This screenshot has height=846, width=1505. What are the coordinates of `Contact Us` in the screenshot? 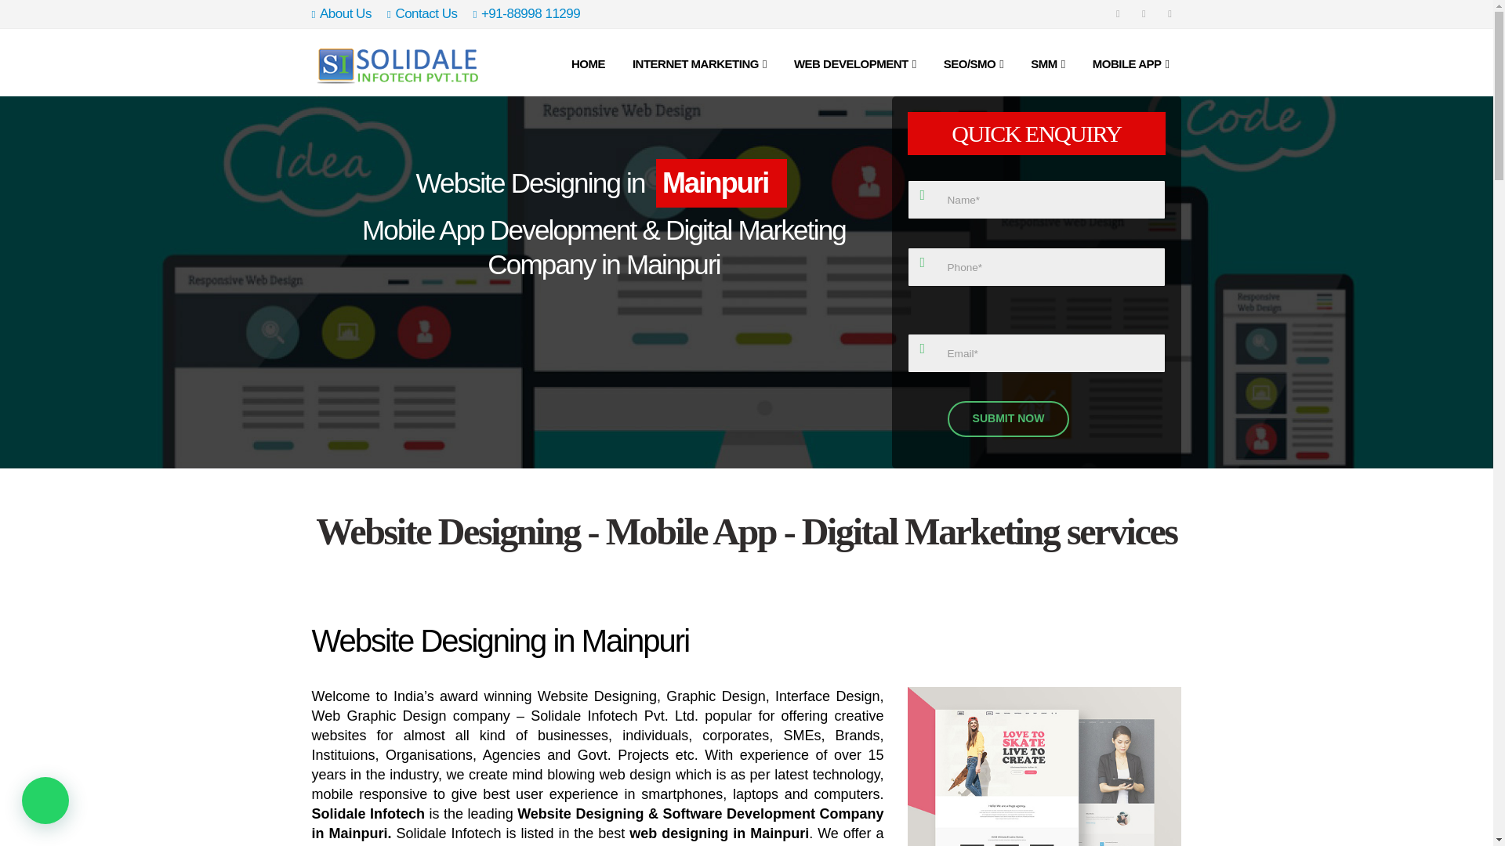 It's located at (422, 14).